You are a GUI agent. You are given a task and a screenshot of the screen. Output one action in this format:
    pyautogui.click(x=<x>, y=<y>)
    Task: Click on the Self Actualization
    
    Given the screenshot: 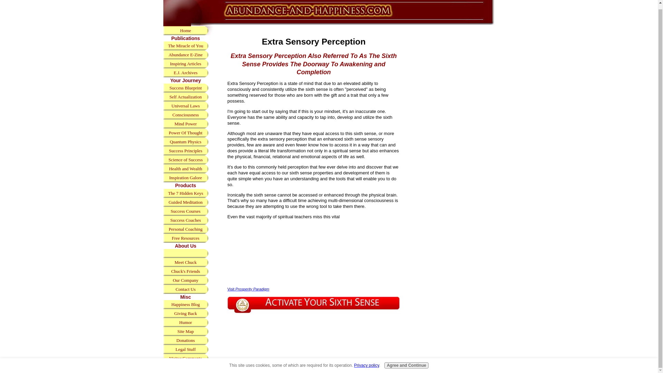 What is the action you would take?
    pyautogui.click(x=185, y=97)
    